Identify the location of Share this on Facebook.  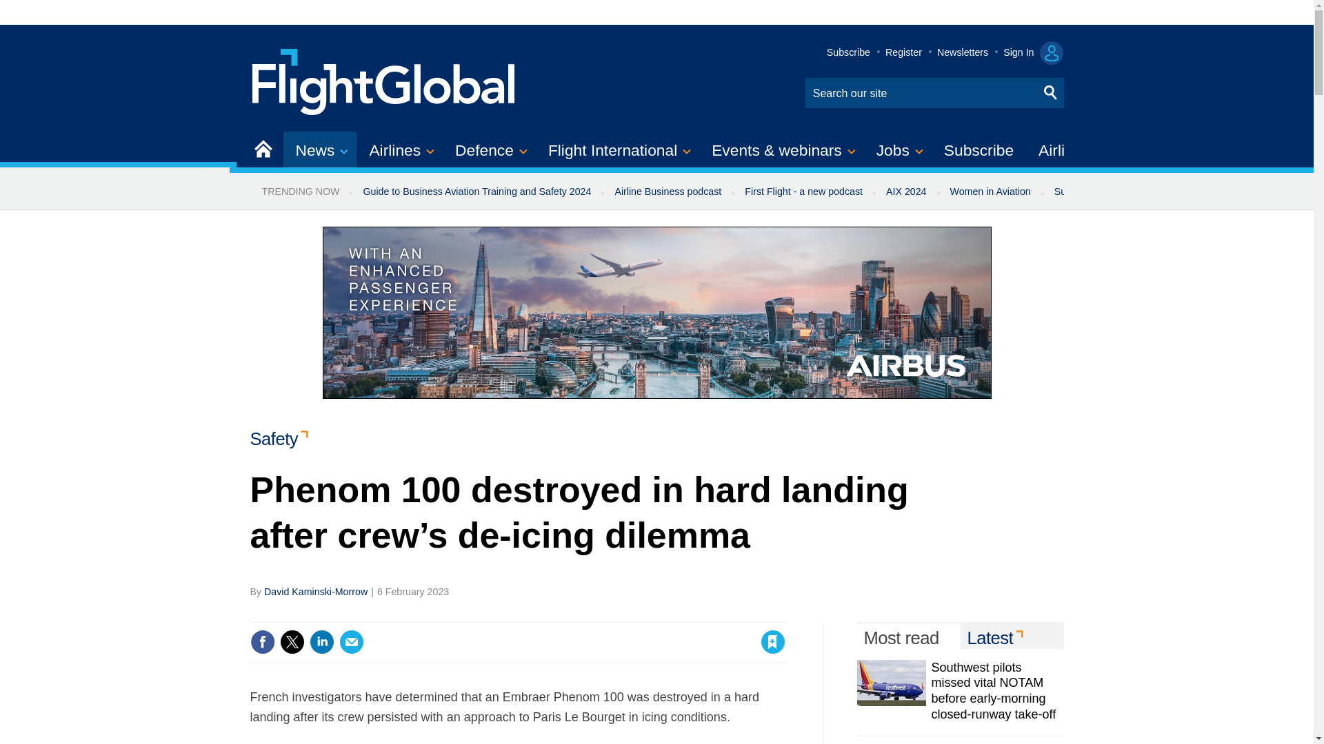
(262, 642).